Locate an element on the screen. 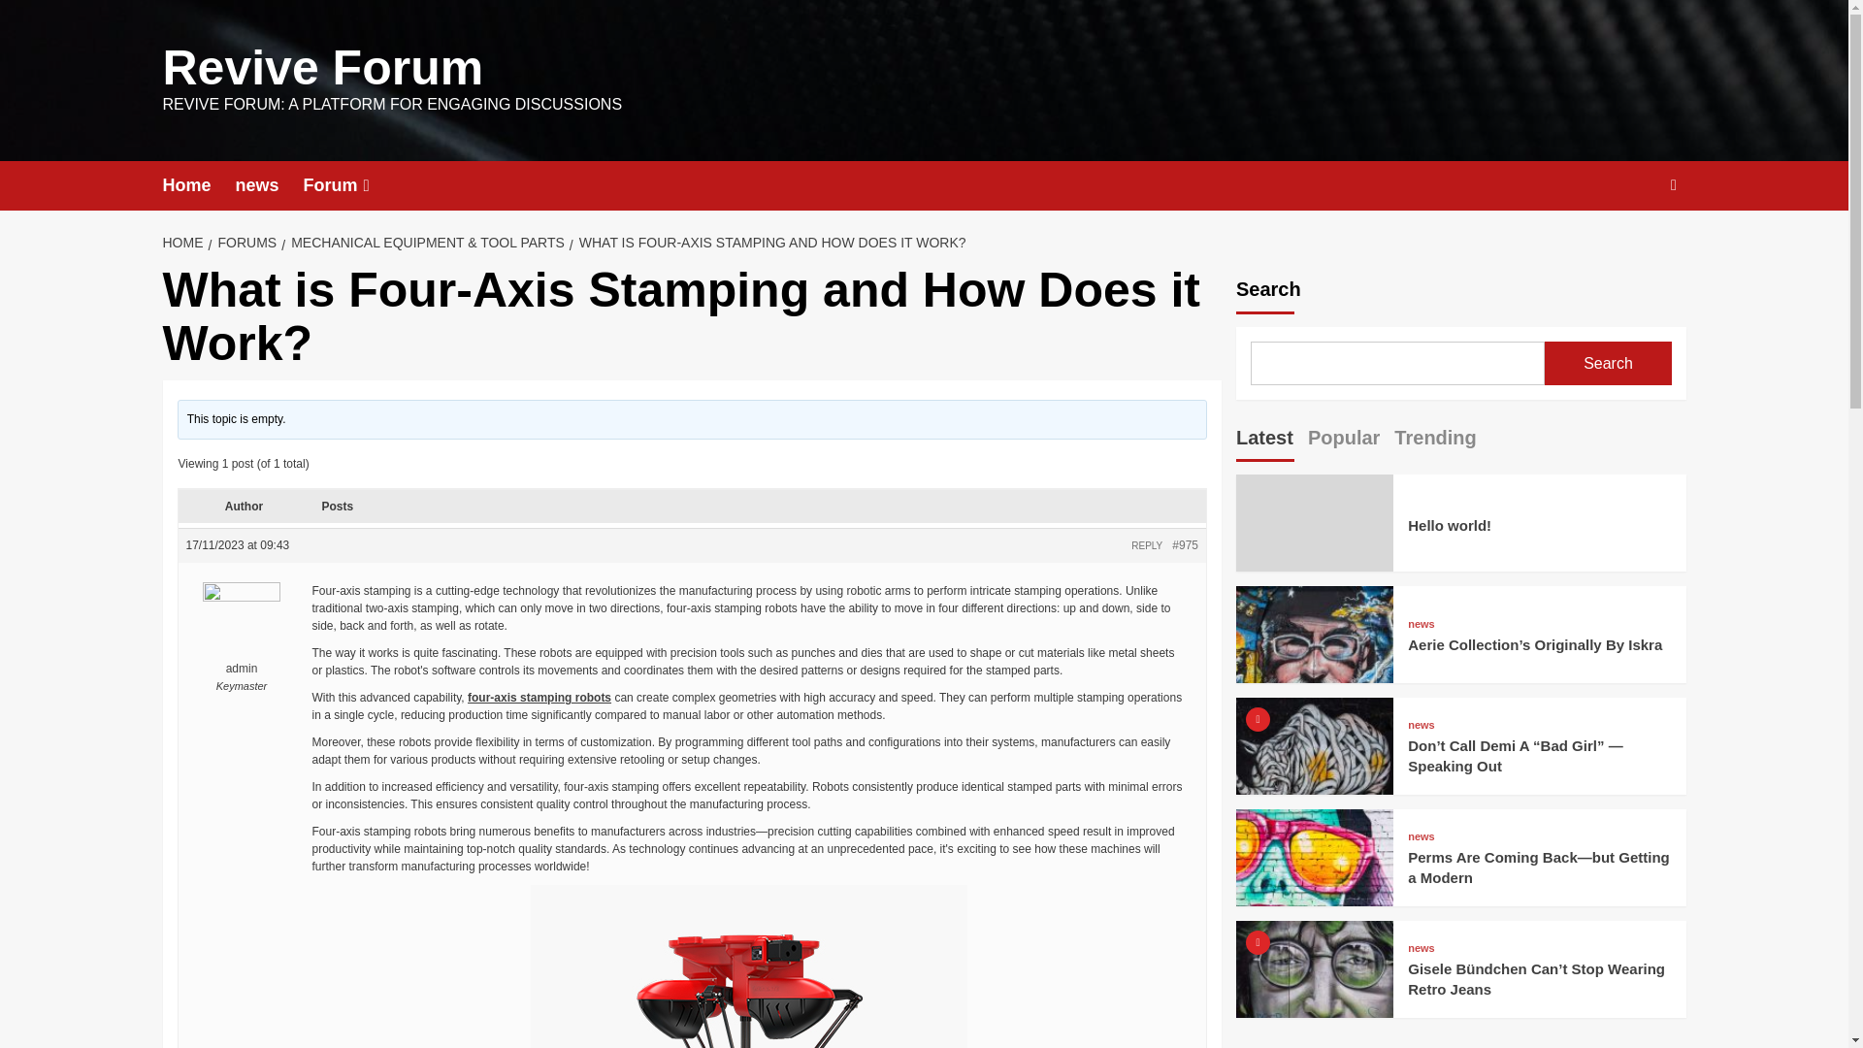 The width and height of the screenshot is (1863, 1048). Revive Forum is located at coordinates (324, 68).